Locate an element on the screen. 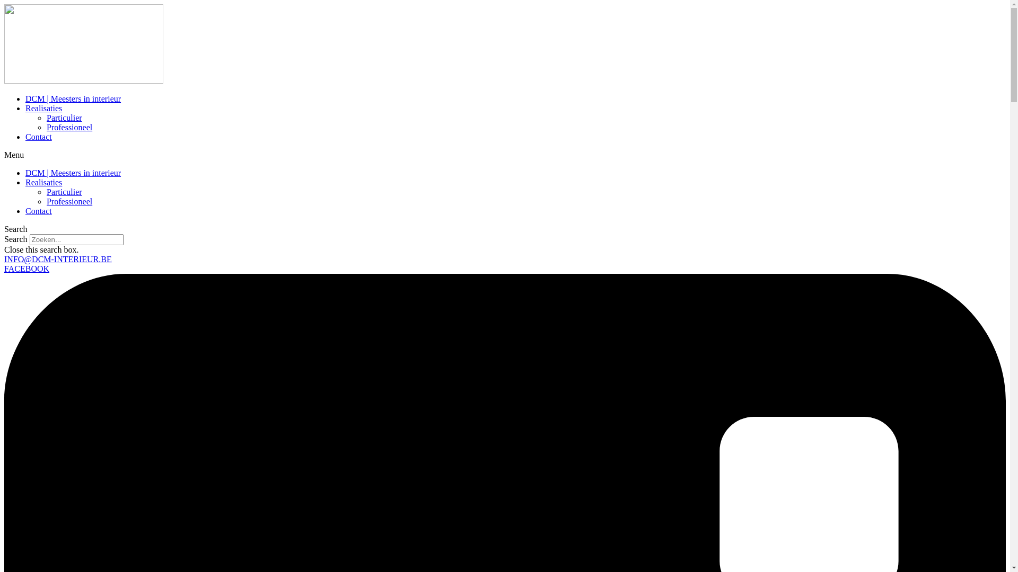 Image resolution: width=1018 pixels, height=572 pixels. INFO@DCM-INTERIEUR.BE is located at coordinates (58, 260).